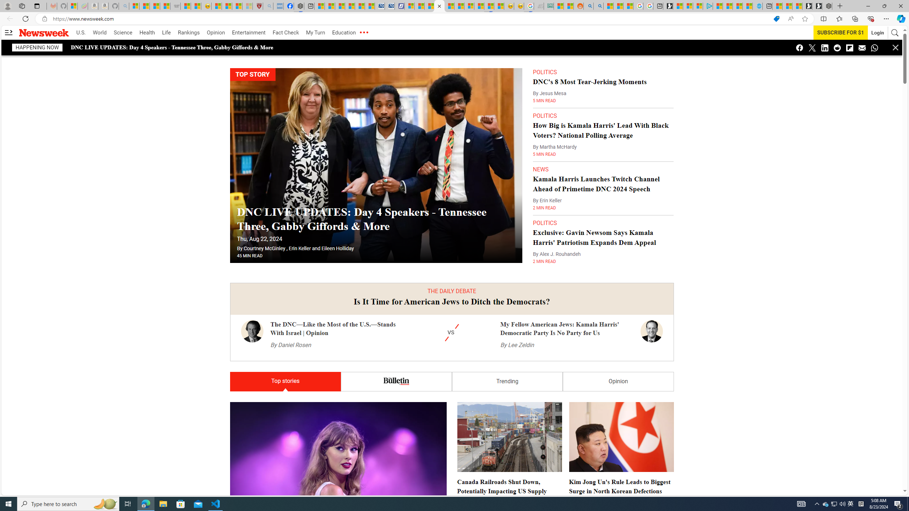 The image size is (909, 511). I want to click on 12 Popular Science Lies that Must be Corrected - Sleeping, so click(247, 6).